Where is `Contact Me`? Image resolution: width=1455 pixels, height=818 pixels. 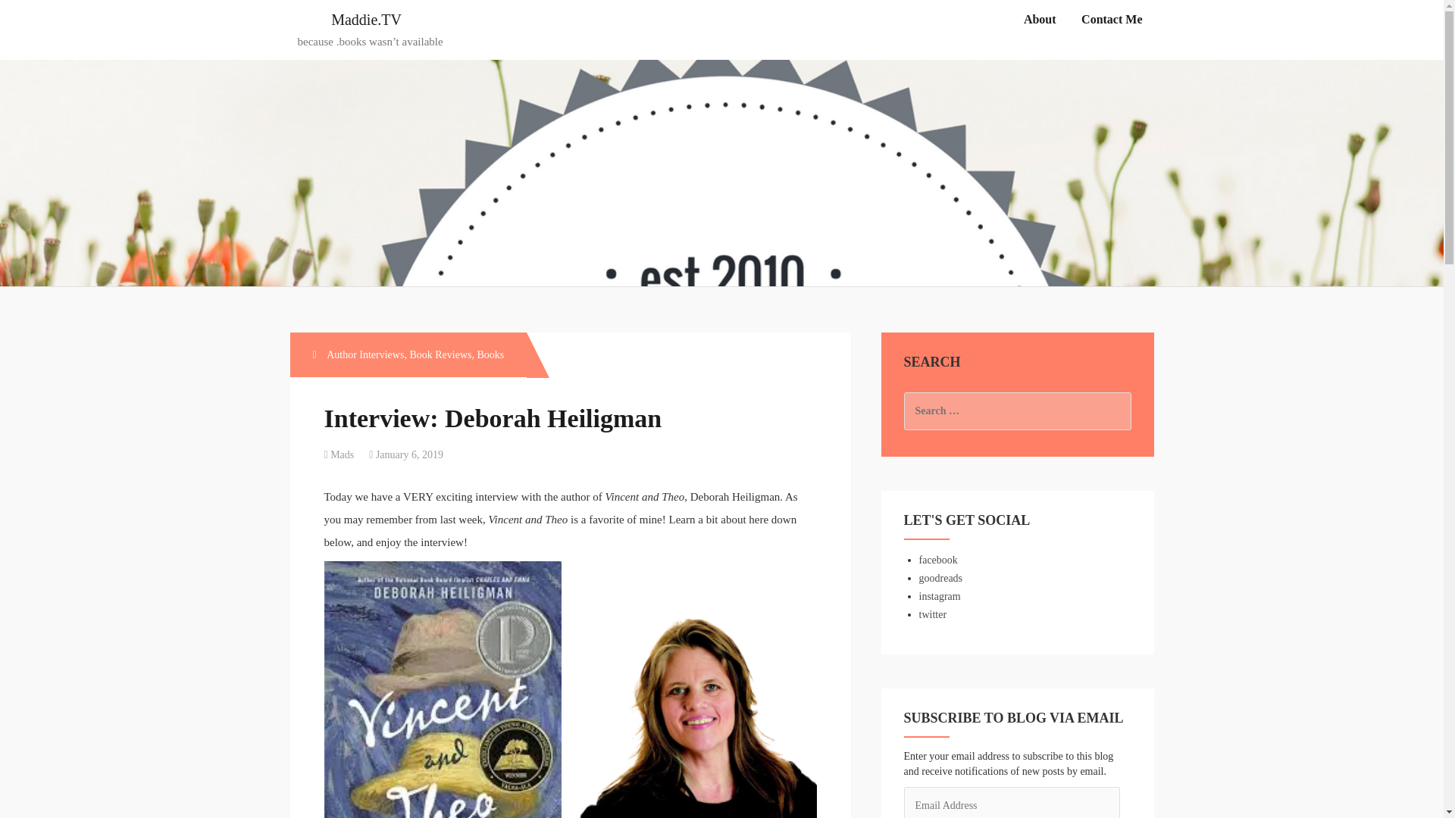
Contact Me is located at coordinates (1111, 20).